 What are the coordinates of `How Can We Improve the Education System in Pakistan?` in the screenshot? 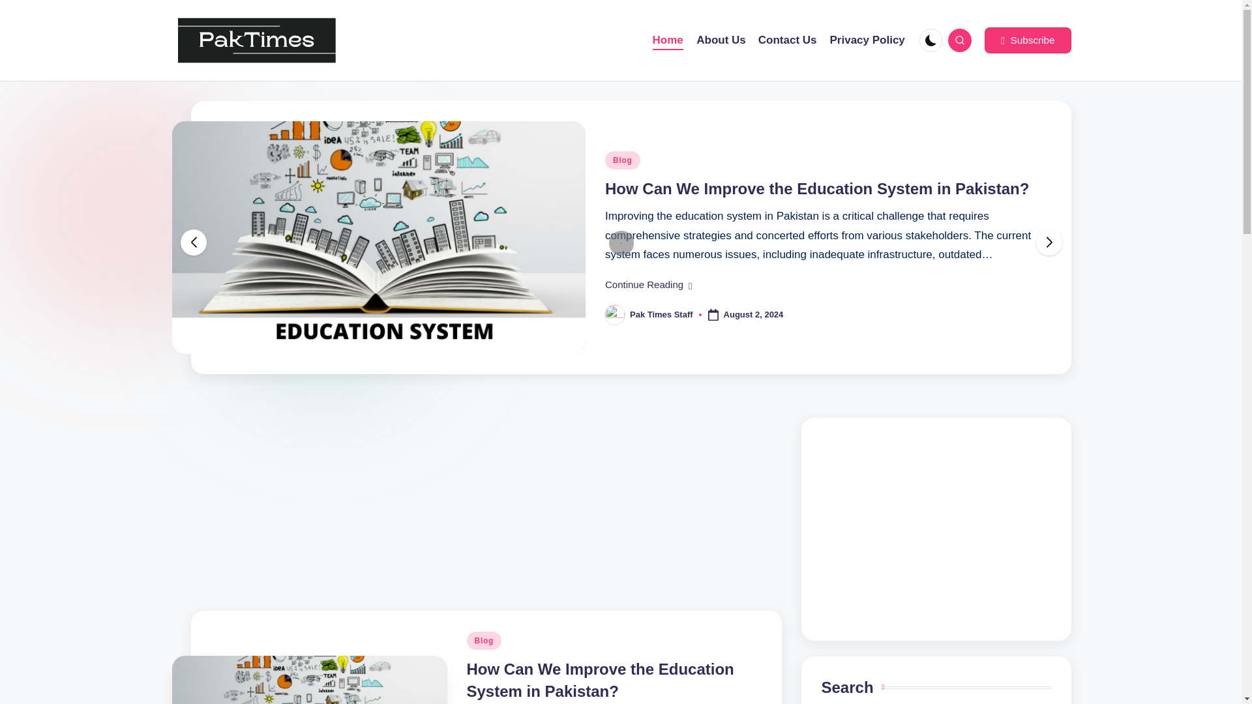 It's located at (600, 680).